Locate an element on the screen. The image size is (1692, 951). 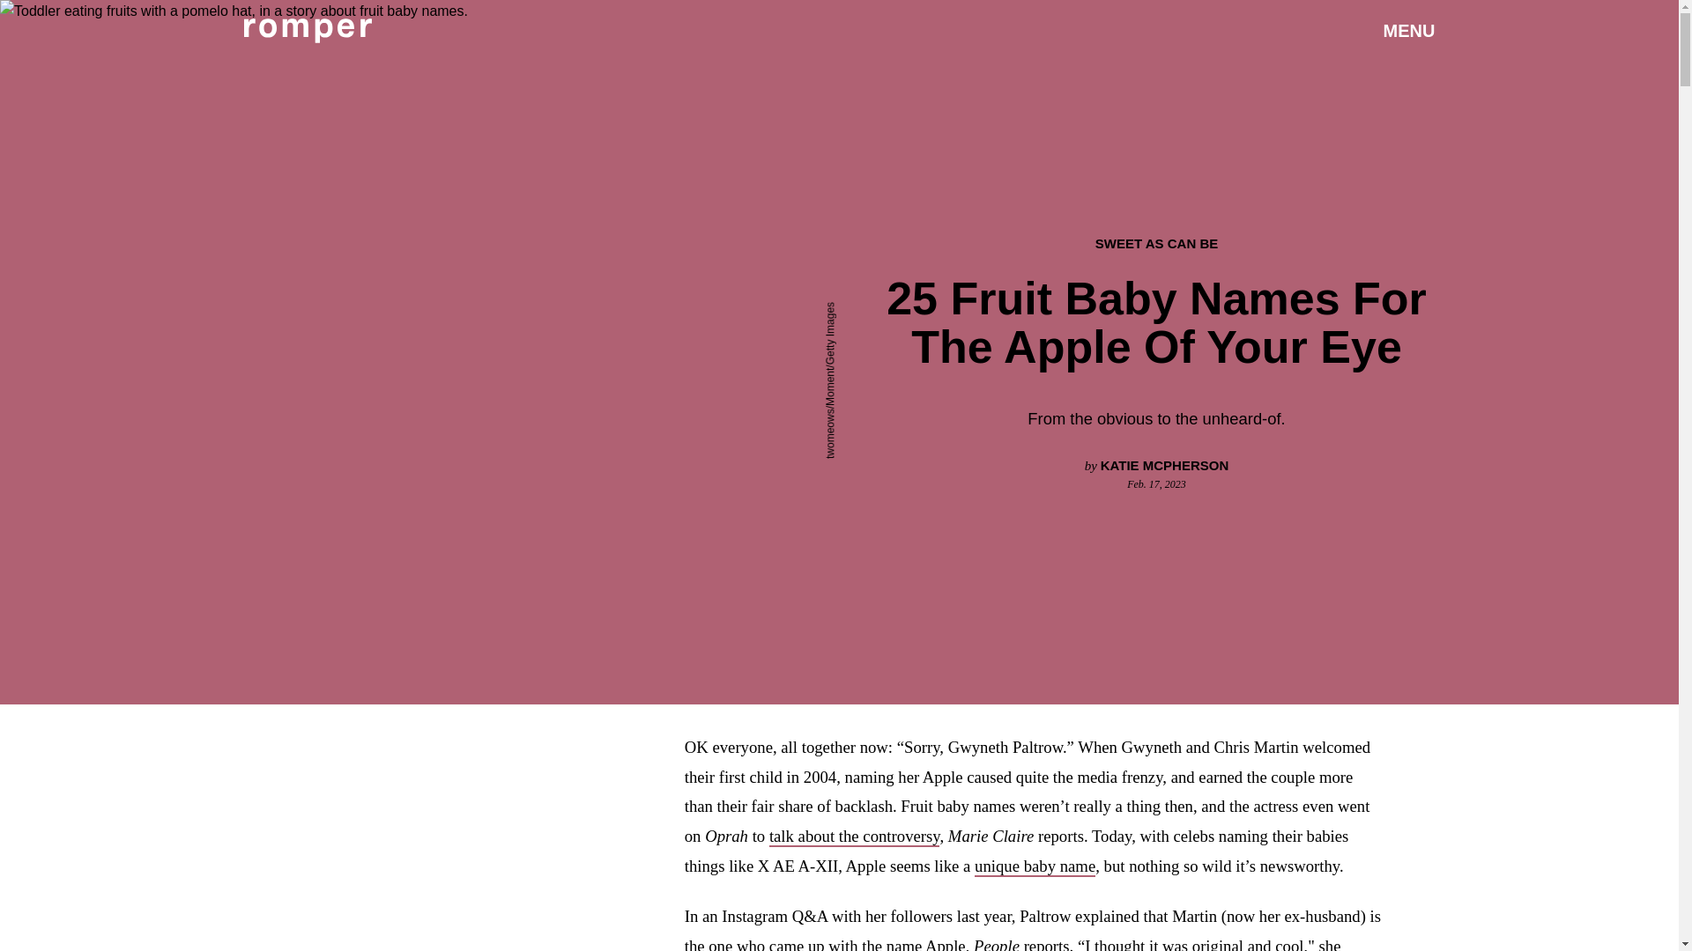
KATIE MCPHERSON is located at coordinates (1165, 465).